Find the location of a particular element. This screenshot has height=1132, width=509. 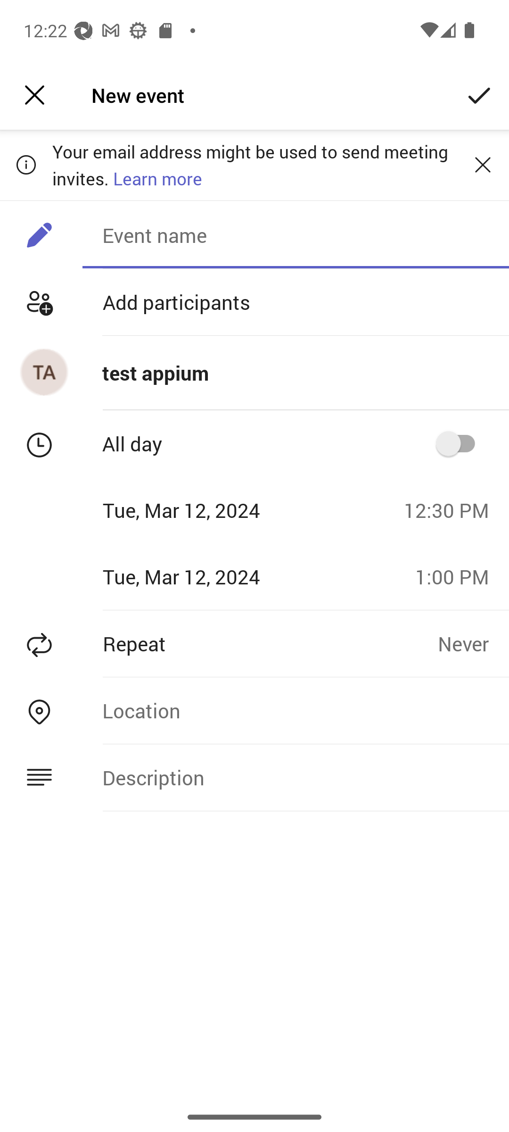

Tue, Mar 12, 2024 Starts Tuesday Mar 12, 2024 is located at coordinates (197, 510).